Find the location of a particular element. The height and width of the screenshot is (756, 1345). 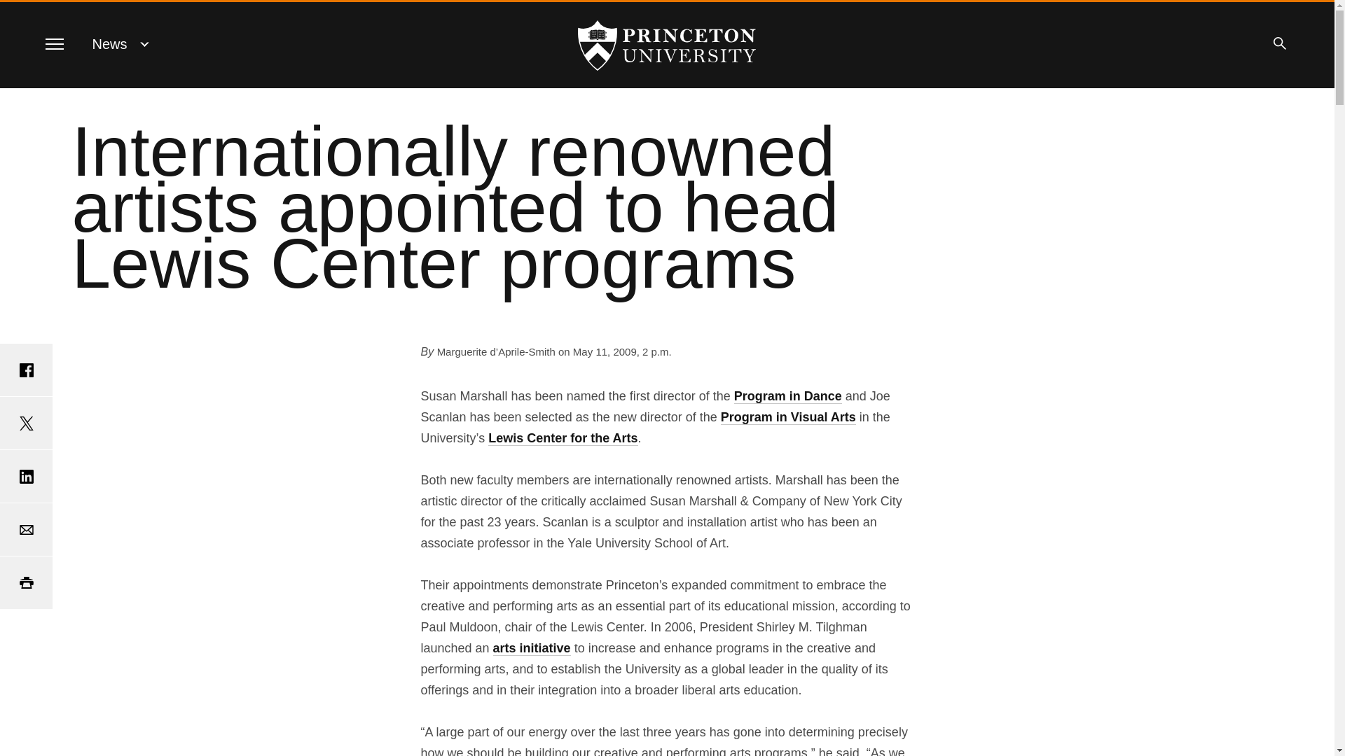

Program in Dance is located at coordinates (787, 396).